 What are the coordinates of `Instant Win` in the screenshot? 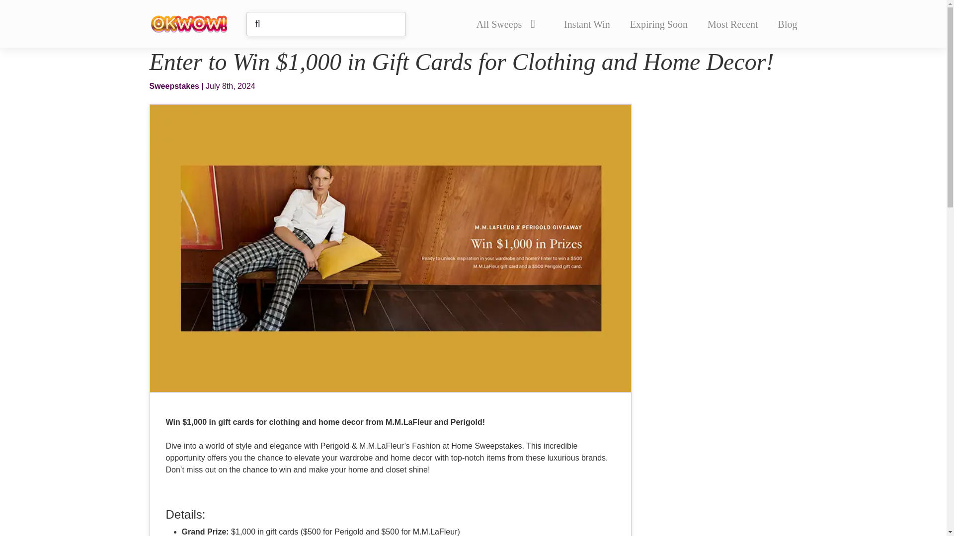 It's located at (587, 24).